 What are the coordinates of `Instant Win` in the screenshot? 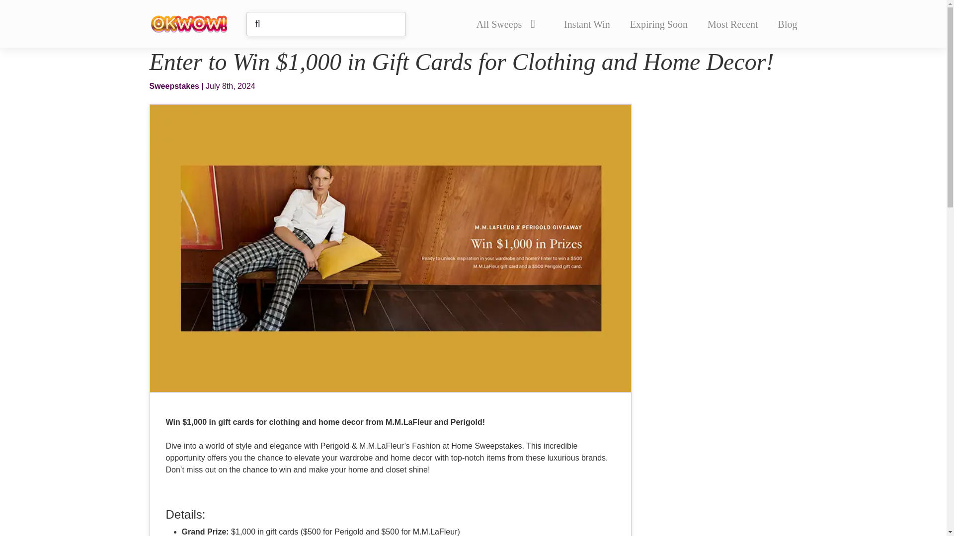 It's located at (587, 24).